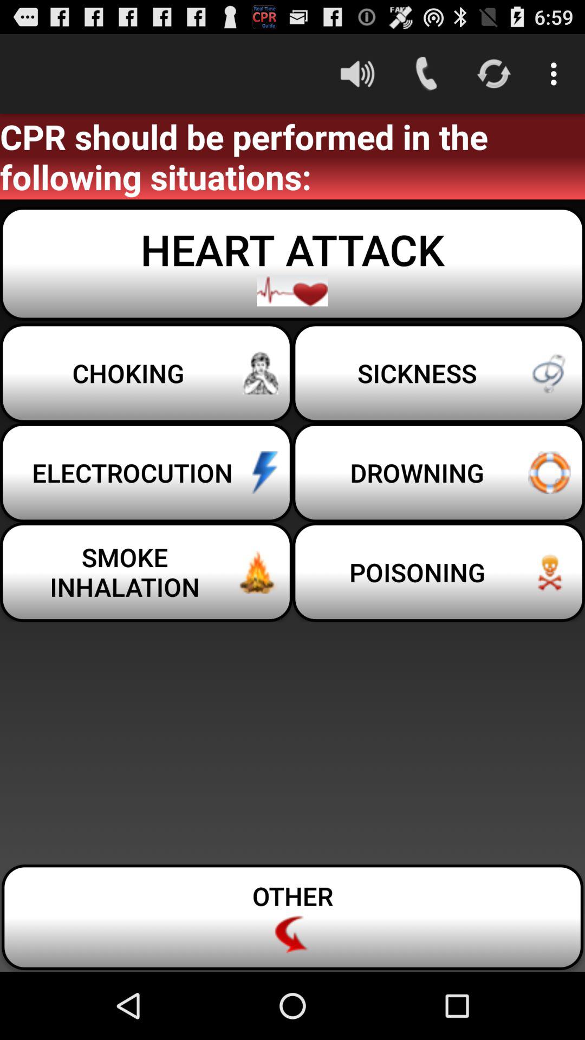  What do you see at coordinates (439, 373) in the screenshot?
I see `click icon above the electrocution icon` at bounding box center [439, 373].